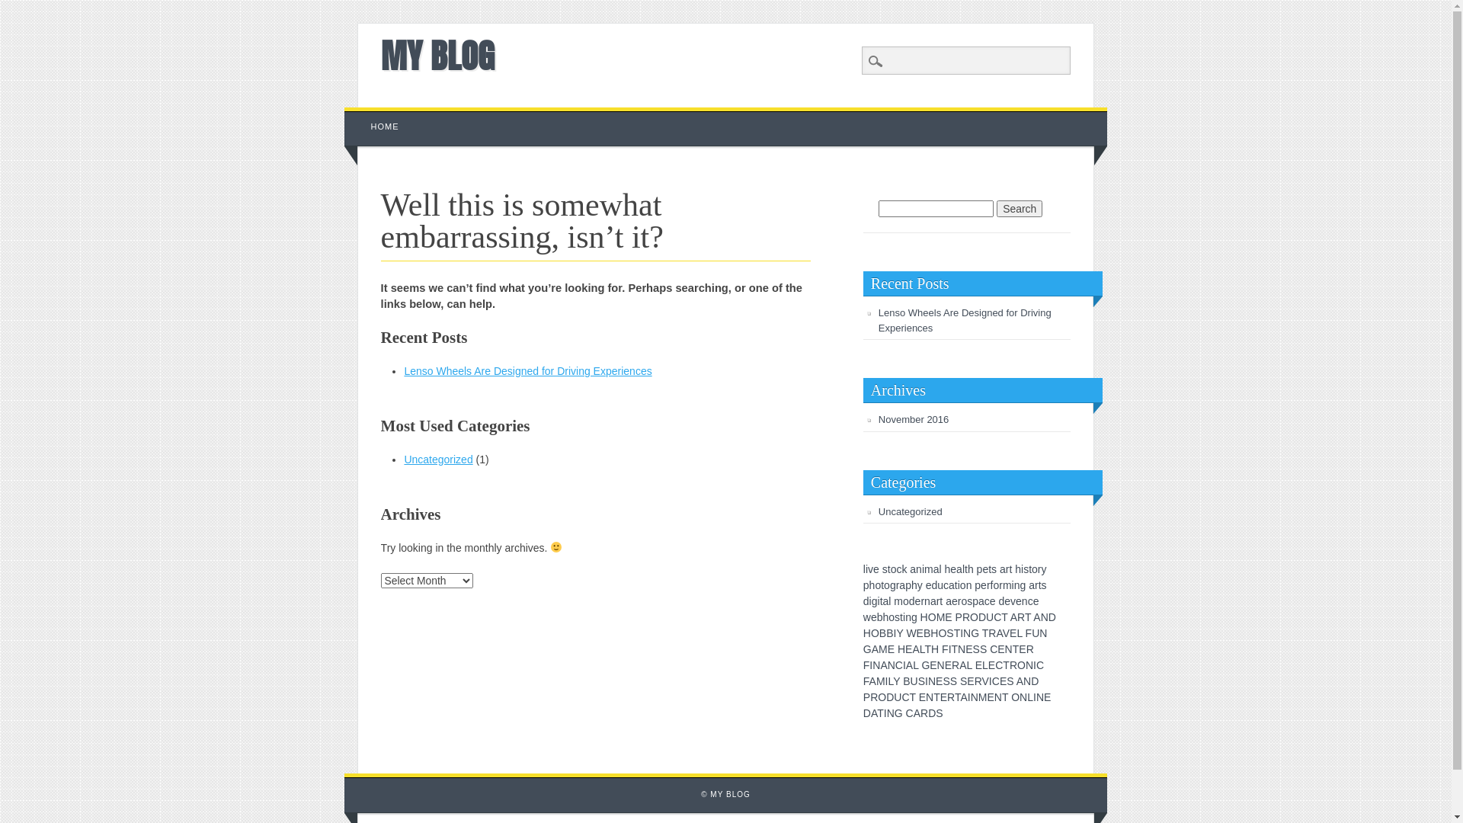 The width and height of the screenshot is (1463, 823). Describe the element at coordinates (1017, 585) in the screenshot. I see `n` at that location.